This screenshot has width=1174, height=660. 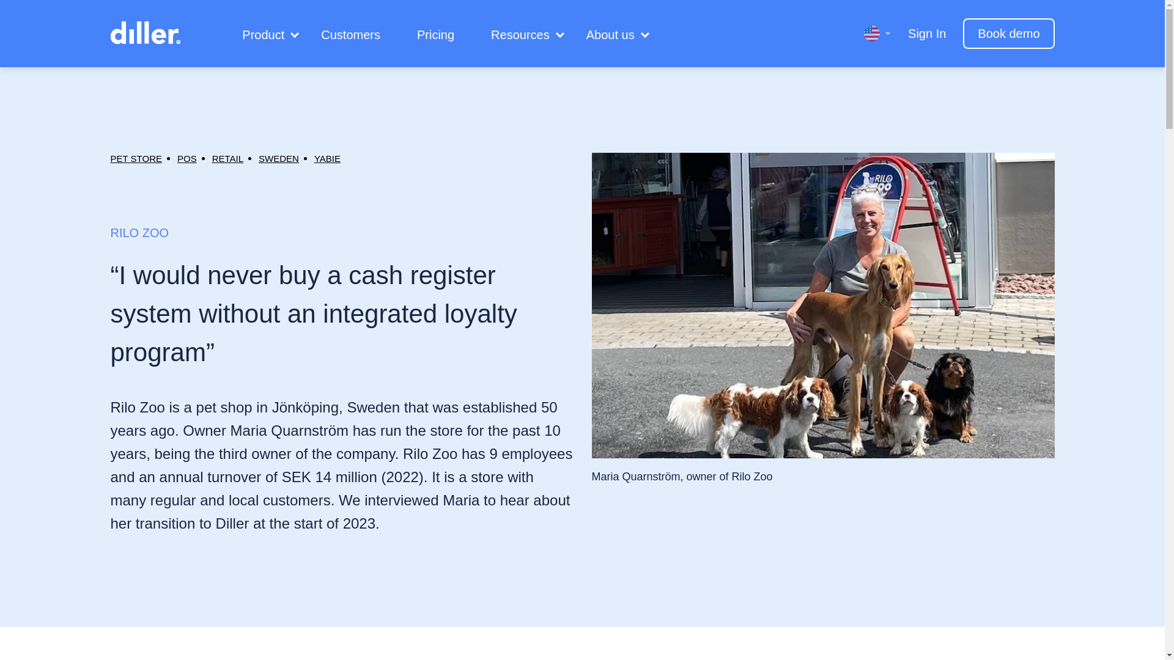 What do you see at coordinates (227, 158) in the screenshot?
I see `RETAIL` at bounding box center [227, 158].